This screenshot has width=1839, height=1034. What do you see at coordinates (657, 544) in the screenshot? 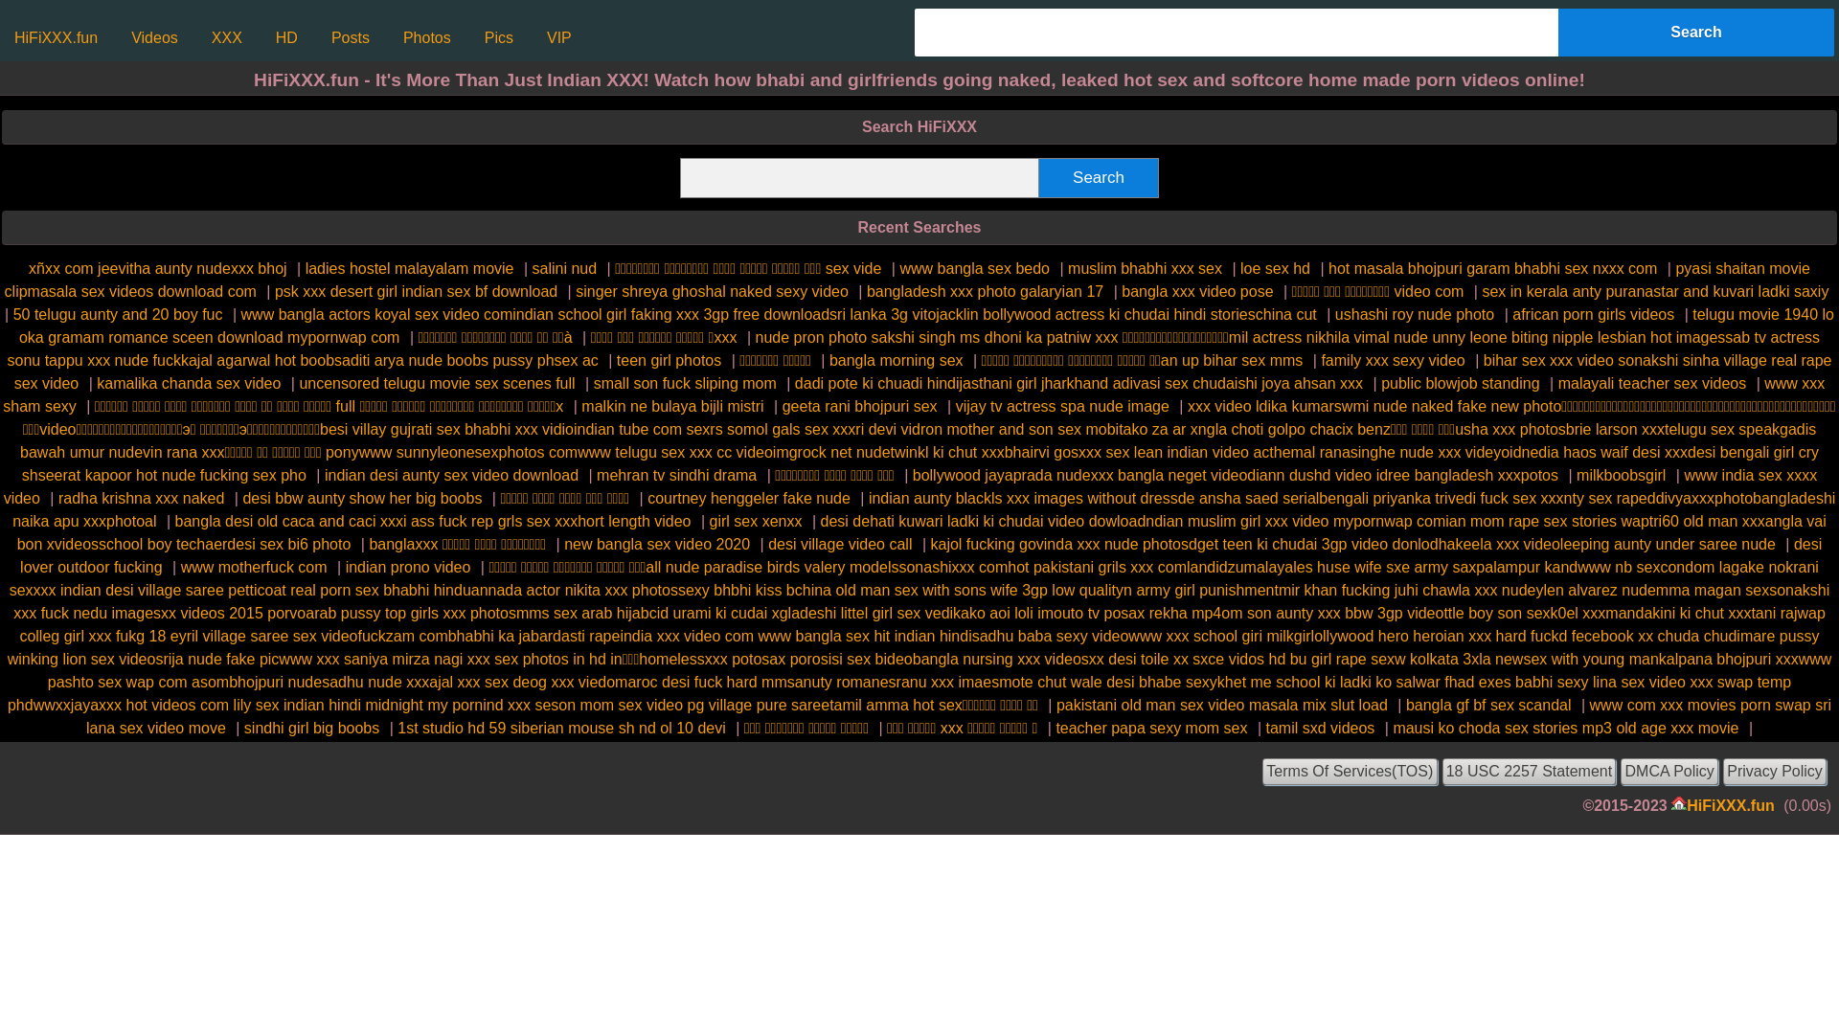
I see `new bangla sex video 2020` at bounding box center [657, 544].